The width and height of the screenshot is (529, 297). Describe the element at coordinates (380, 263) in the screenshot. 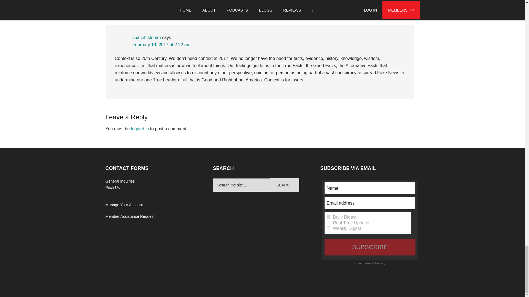

I see `Email subscriptions privacy policy` at that location.